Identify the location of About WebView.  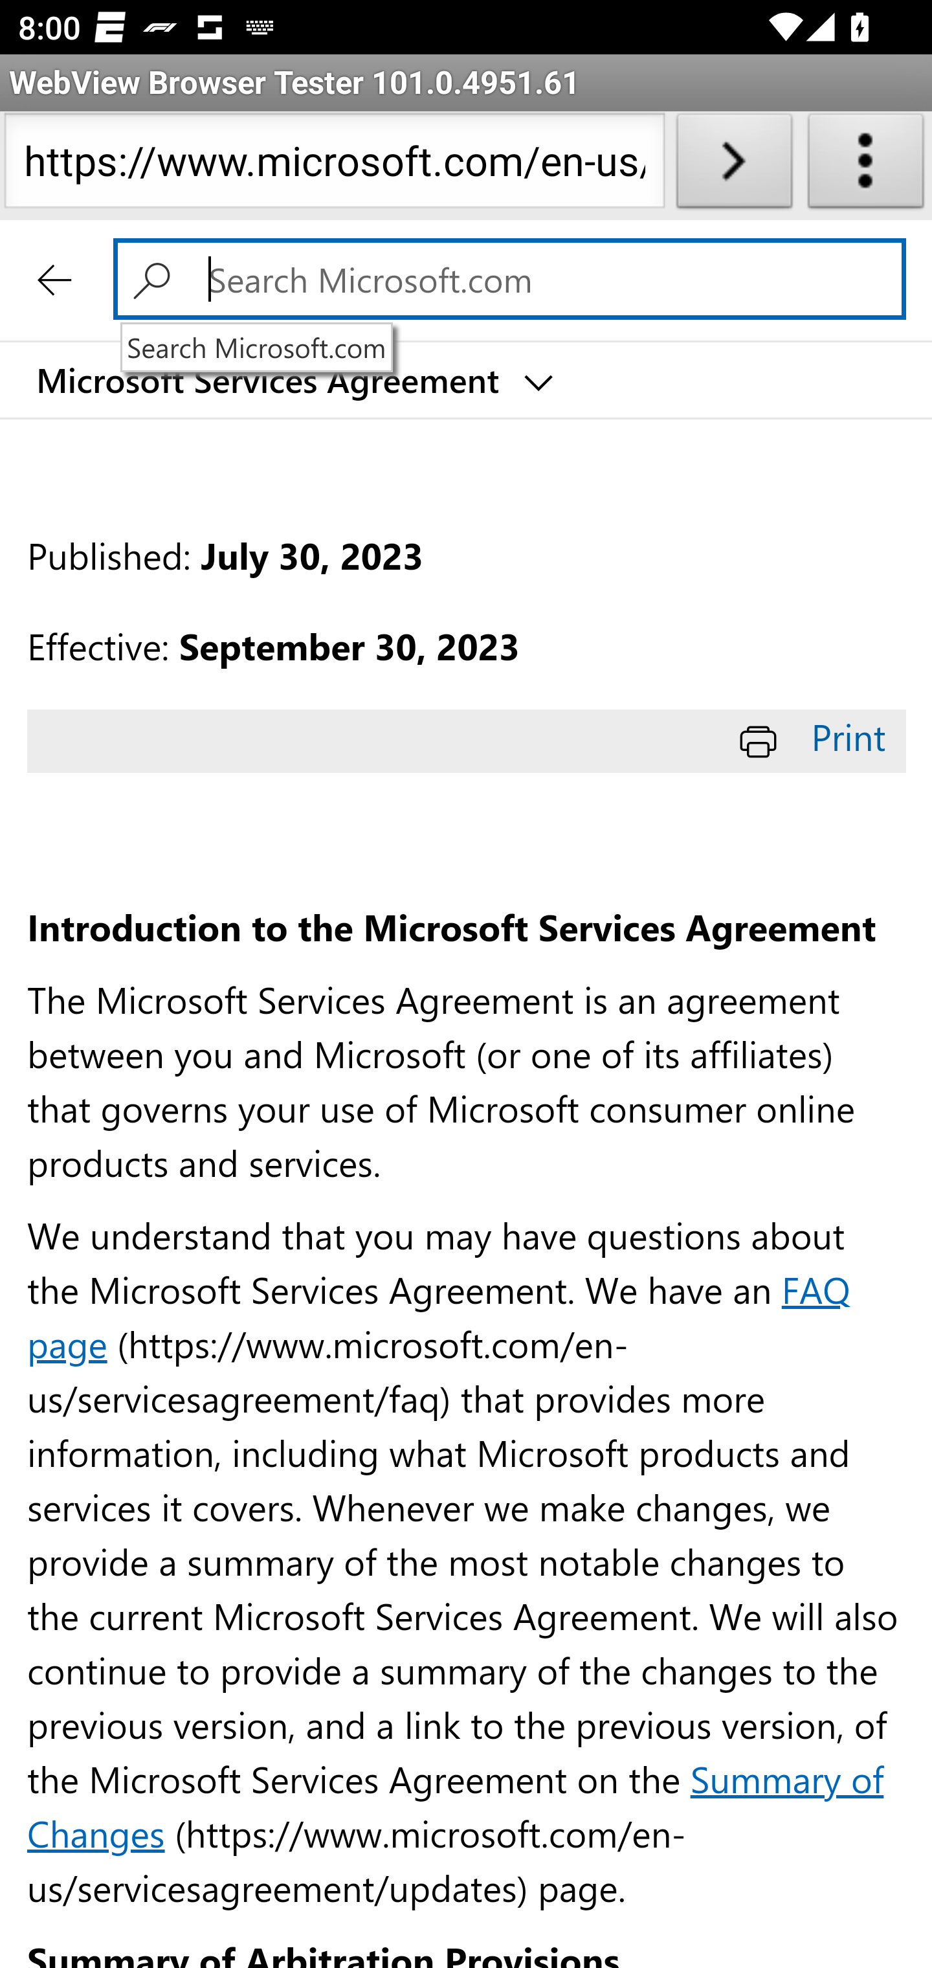
(866, 166).